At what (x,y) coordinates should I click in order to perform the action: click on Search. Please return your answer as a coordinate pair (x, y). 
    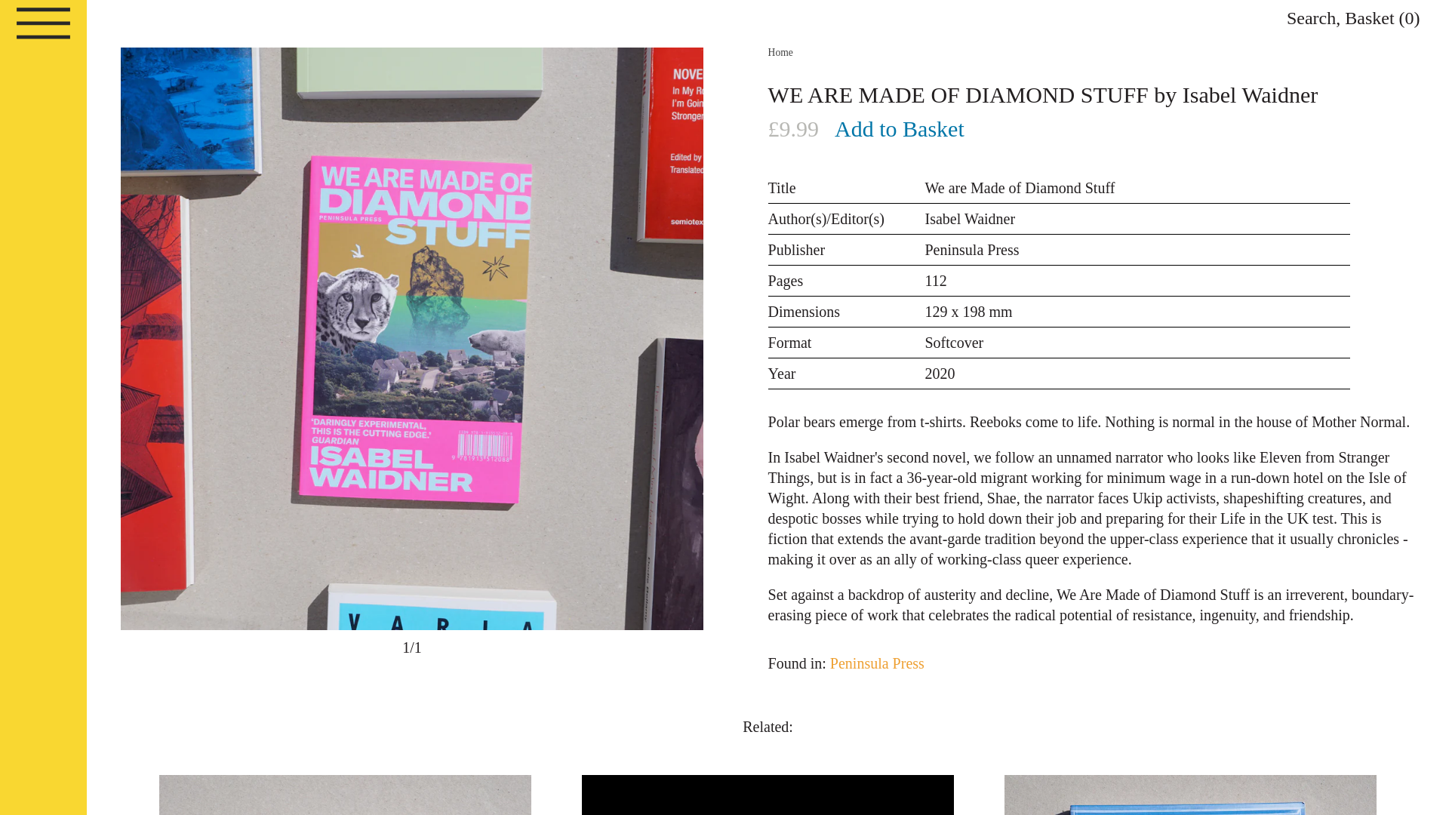
    Looking at the image, I should click on (1311, 17).